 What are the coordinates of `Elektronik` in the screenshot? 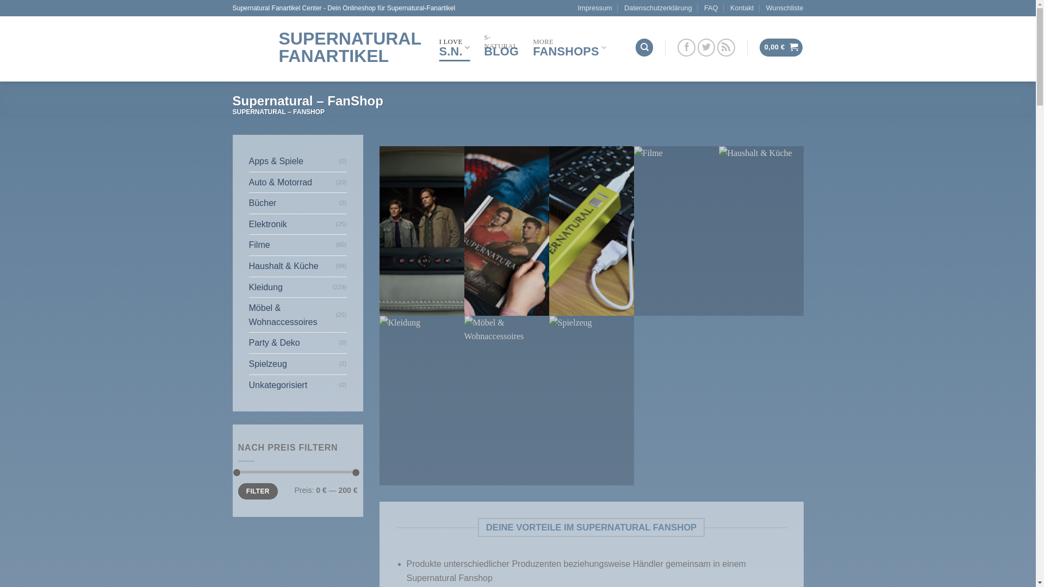 It's located at (293, 224).